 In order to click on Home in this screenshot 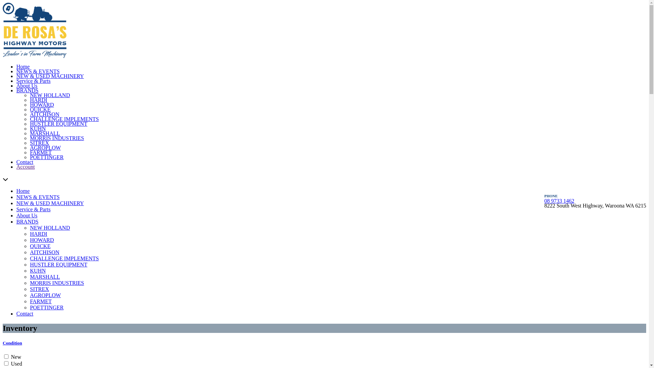, I will do `click(23, 191)`.